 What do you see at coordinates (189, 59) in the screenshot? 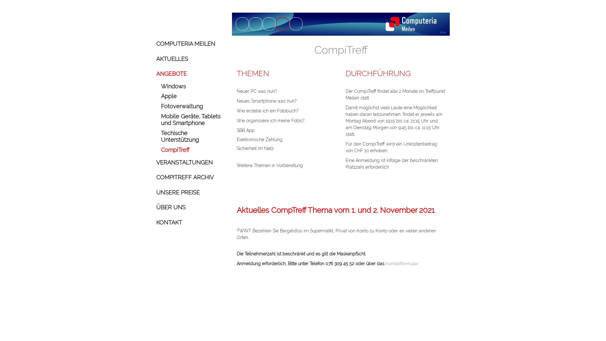
I see `AKTUELLES` at bounding box center [189, 59].